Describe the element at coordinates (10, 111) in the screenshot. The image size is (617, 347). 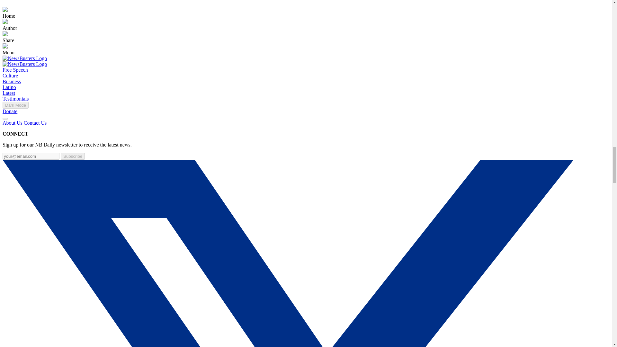
I see `Donate` at that location.